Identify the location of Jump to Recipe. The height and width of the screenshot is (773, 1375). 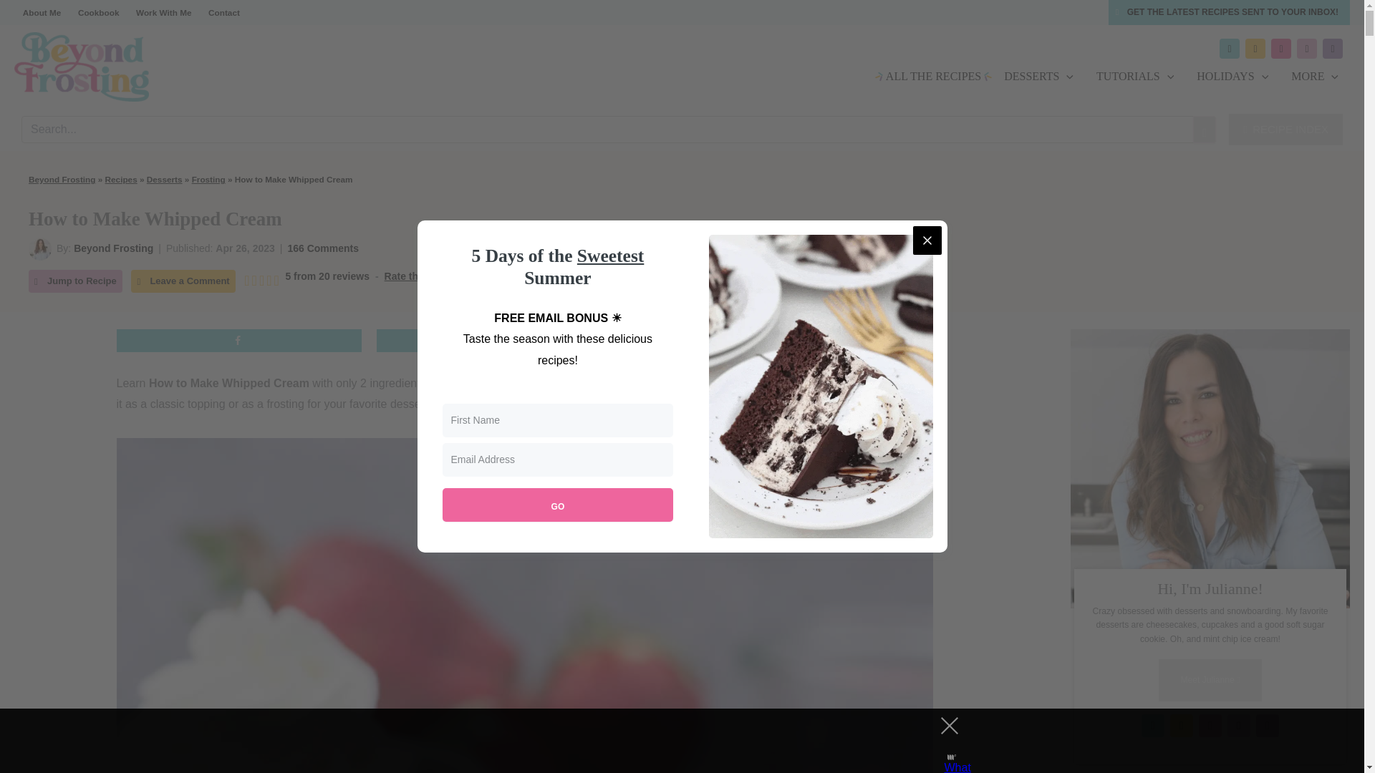
(75, 281).